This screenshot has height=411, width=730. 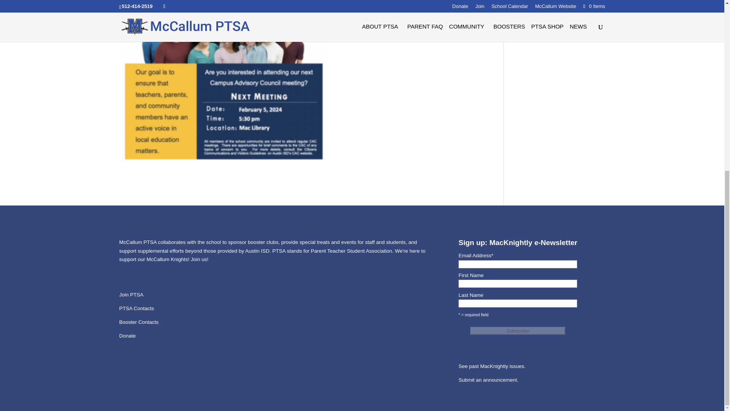 What do you see at coordinates (137, 308) in the screenshot?
I see `PTSA Contacts` at bounding box center [137, 308].